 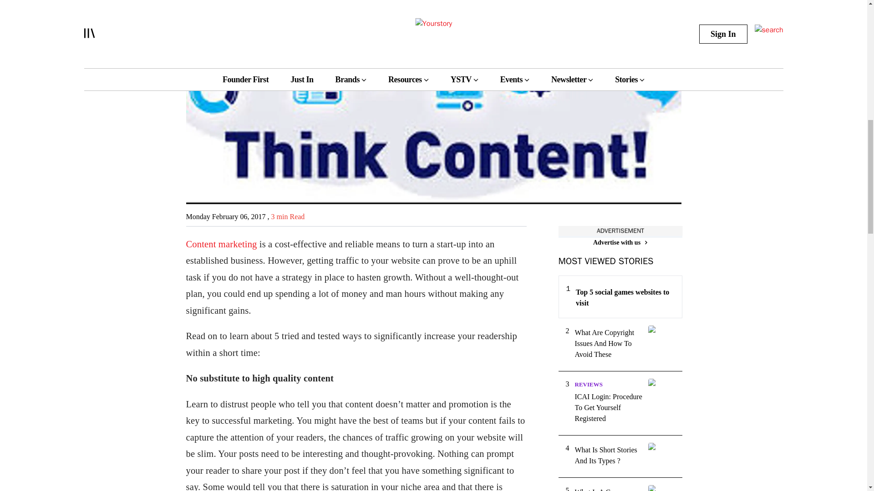 What do you see at coordinates (608, 344) in the screenshot?
I see `What Are Copyright Issues And How To Avoid These` at bounding box center [608, 344].